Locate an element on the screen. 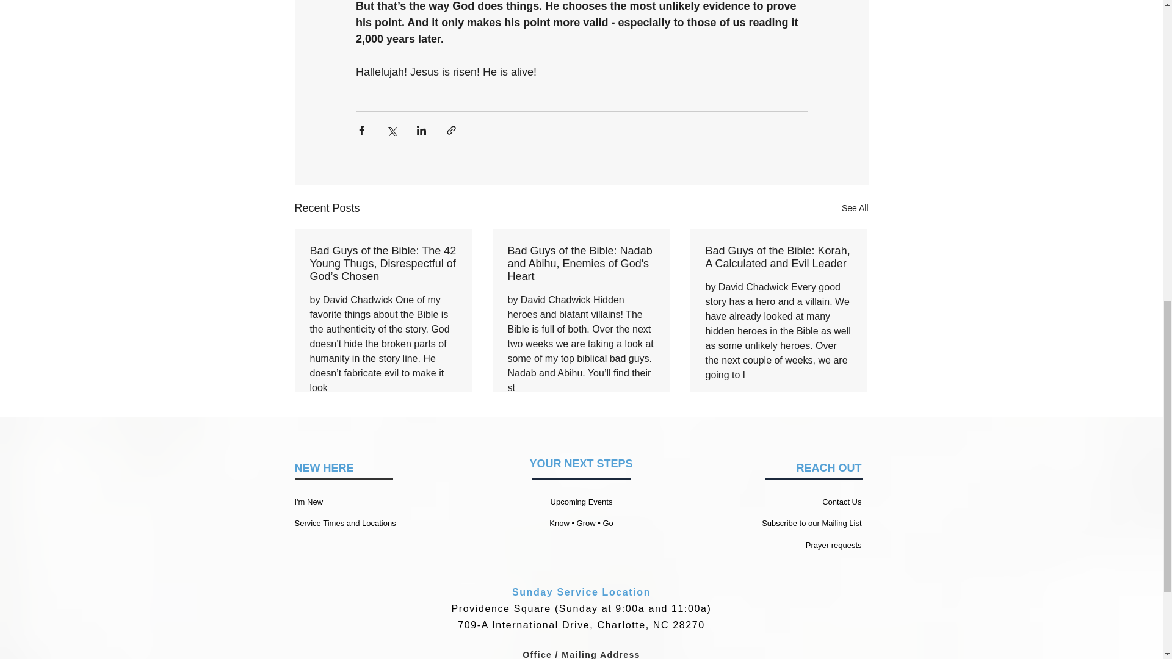  Upcoming Events is located at coordinates (582, 502).